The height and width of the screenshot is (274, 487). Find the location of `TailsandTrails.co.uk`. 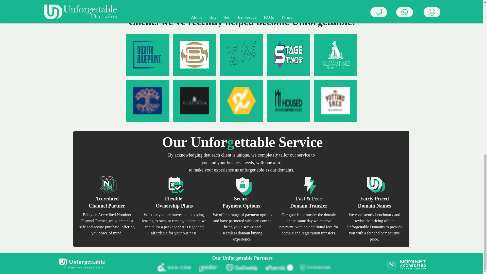

TailsandTrails.co.uk is located at coordinates (335, 55).